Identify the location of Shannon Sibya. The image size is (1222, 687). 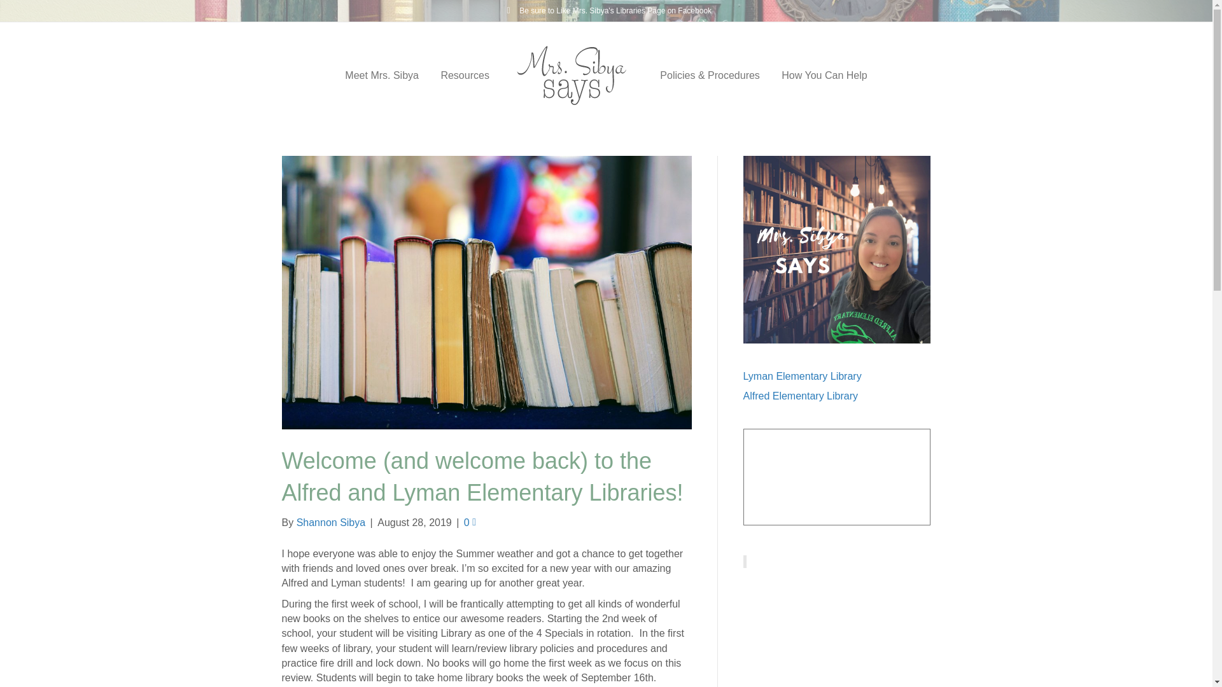
(331, 523).